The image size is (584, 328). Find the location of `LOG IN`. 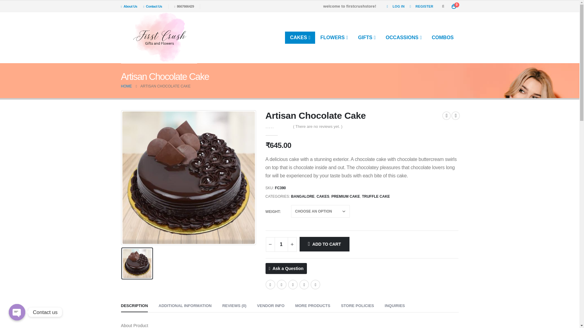

LOG IN is located at coordinates (394, 6).